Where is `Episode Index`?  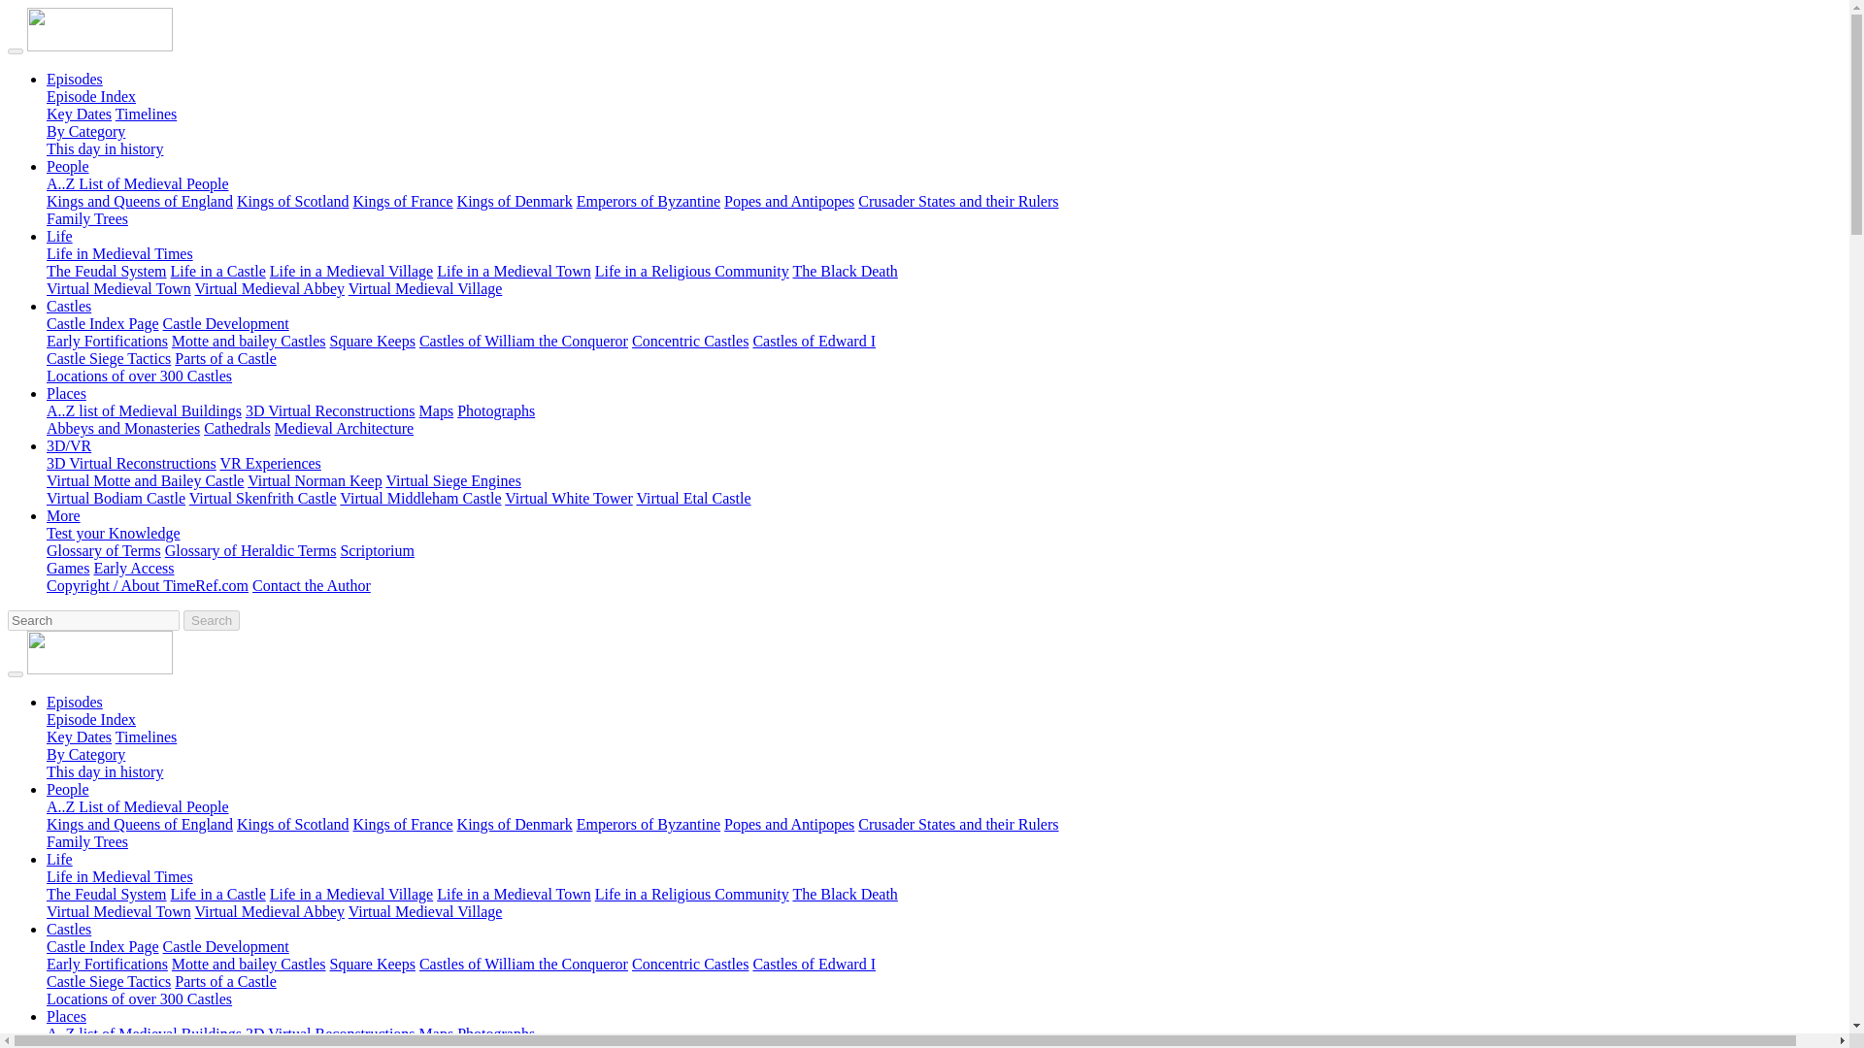
Episode Index is located at coordinates (91, 96).